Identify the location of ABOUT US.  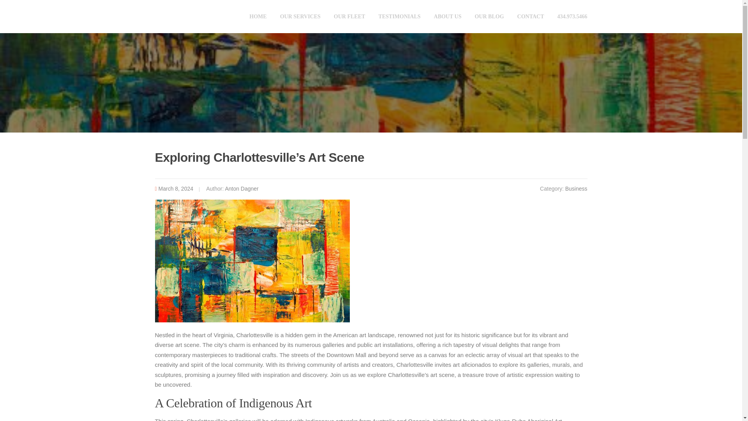
(447, 16).